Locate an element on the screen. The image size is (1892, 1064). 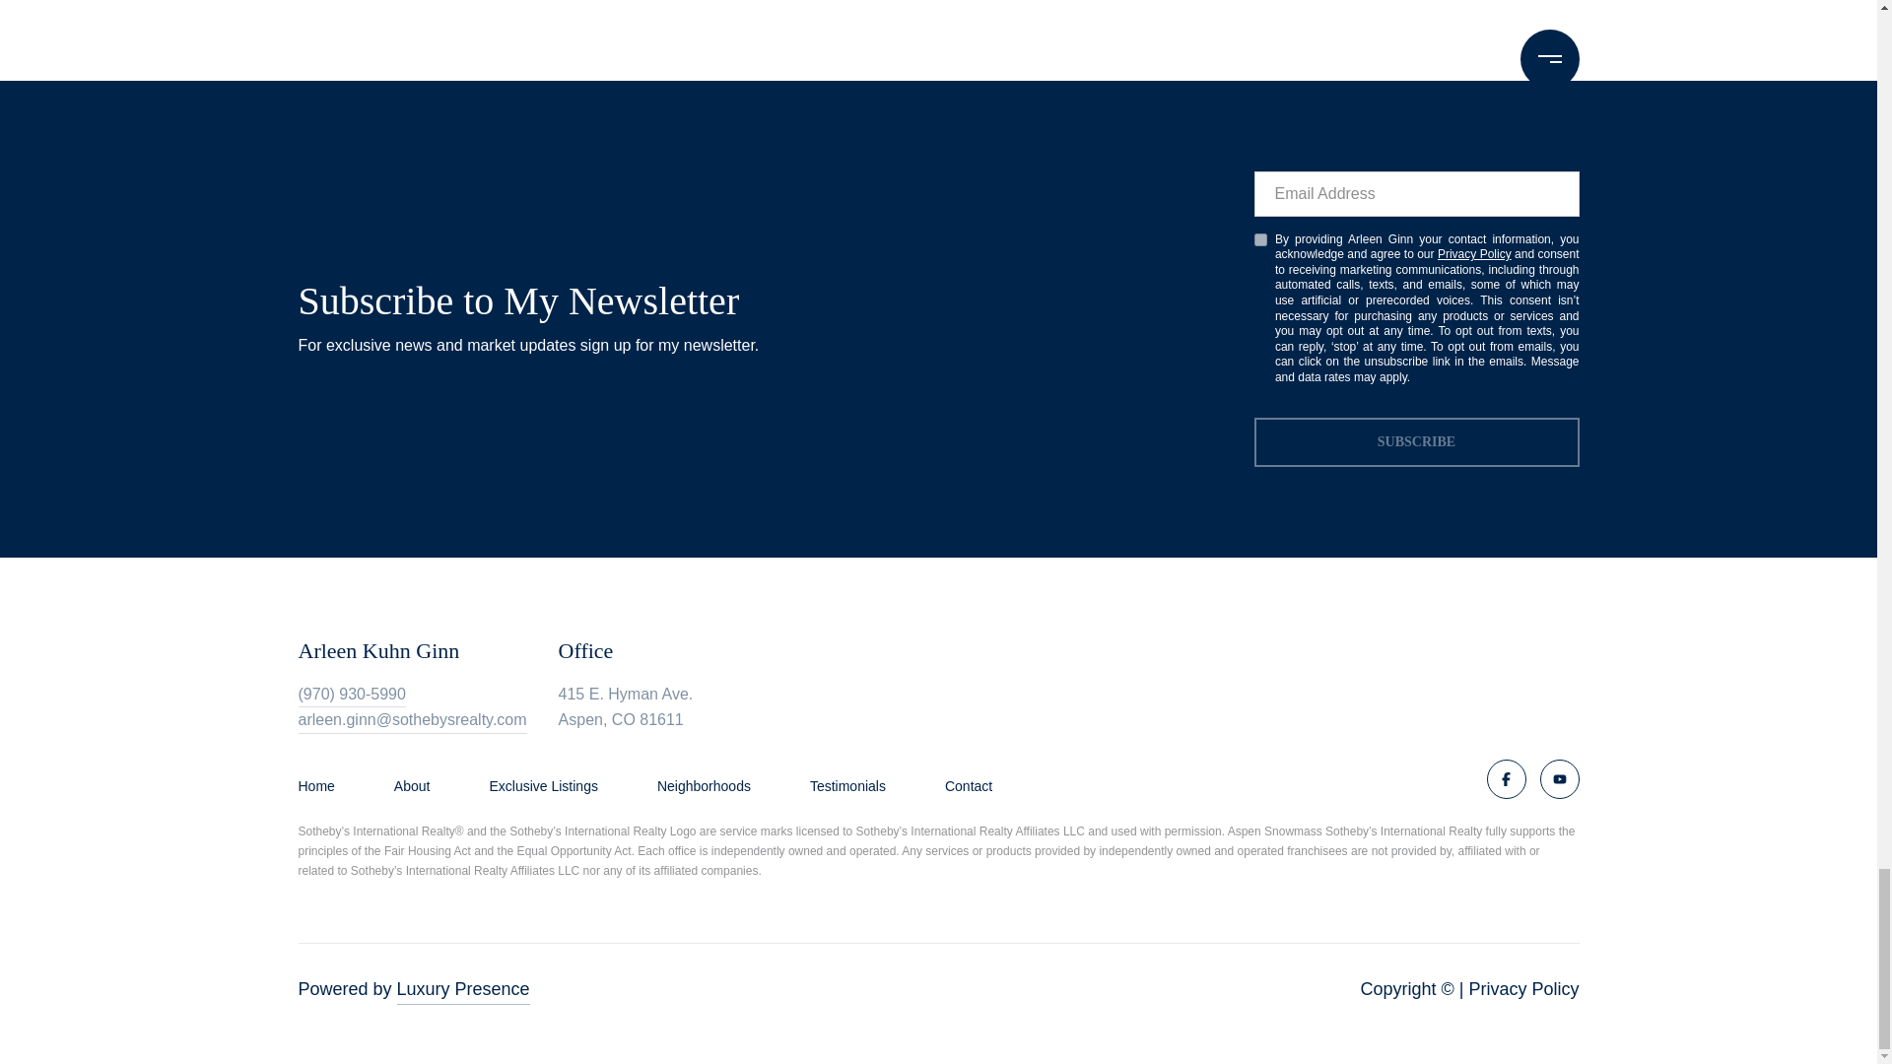
on is located at coordinates (1259, 238).